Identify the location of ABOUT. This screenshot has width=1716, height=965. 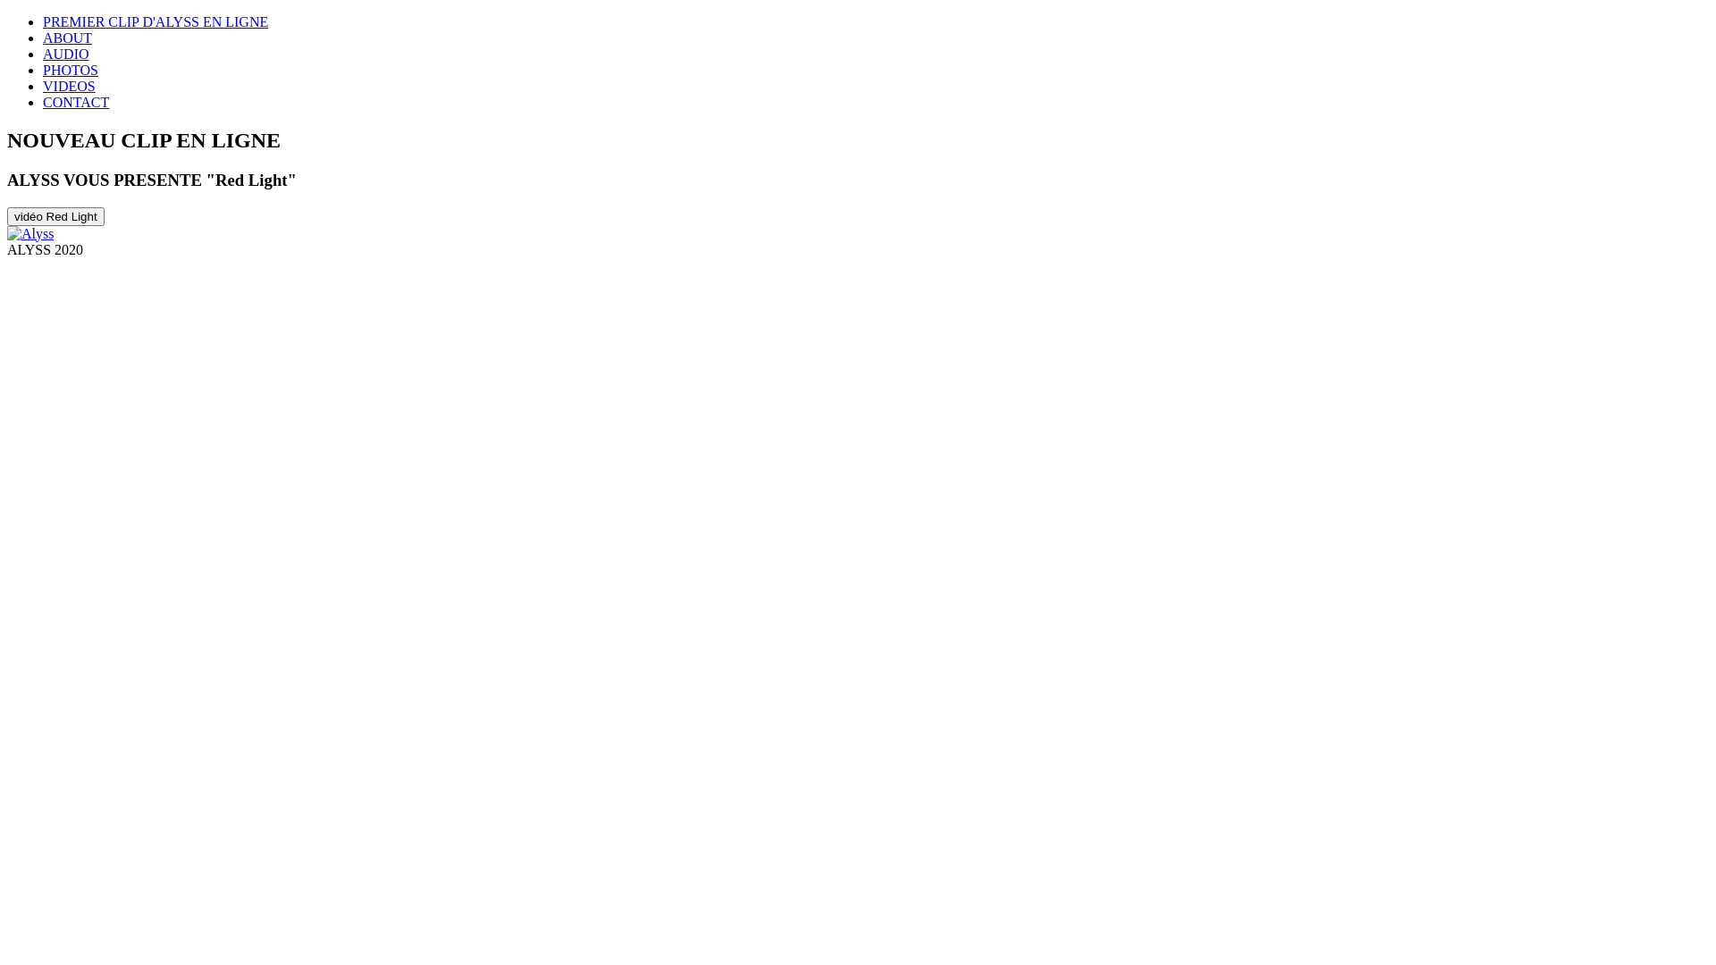
(68, 38).